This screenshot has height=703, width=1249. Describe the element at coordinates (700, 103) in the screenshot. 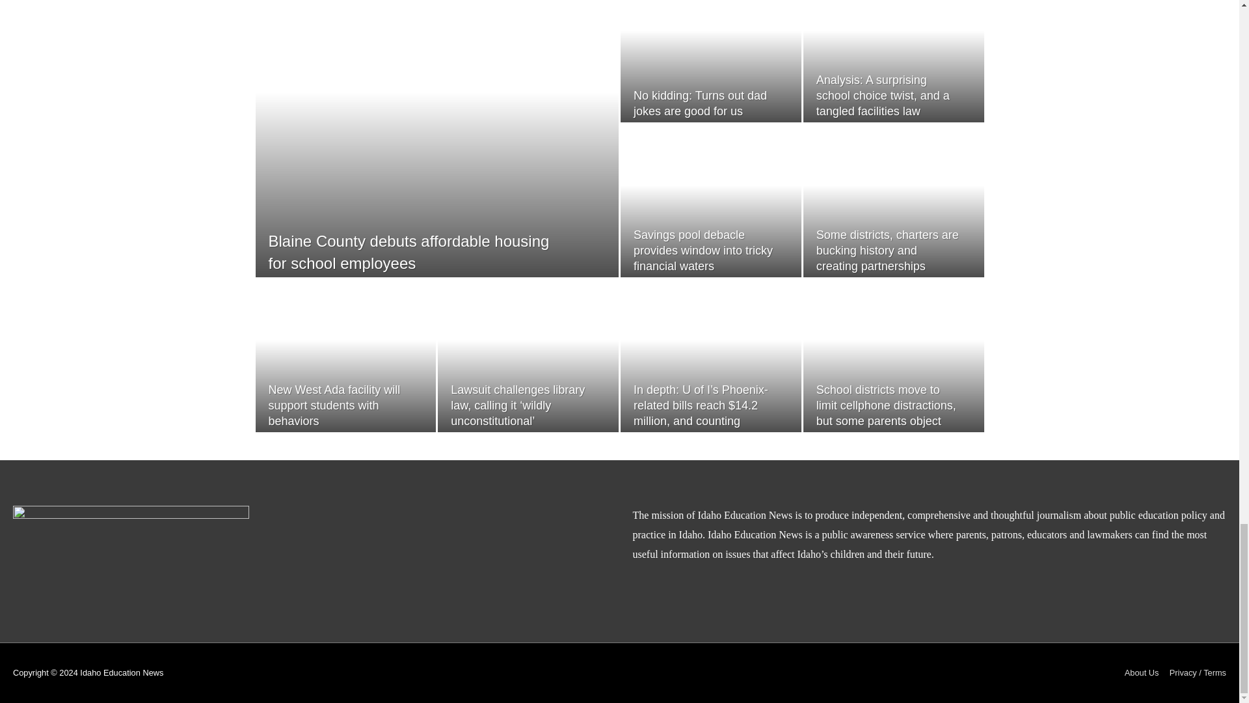

I see `No kidding: Turns out dad jokes are good for us` at that location.